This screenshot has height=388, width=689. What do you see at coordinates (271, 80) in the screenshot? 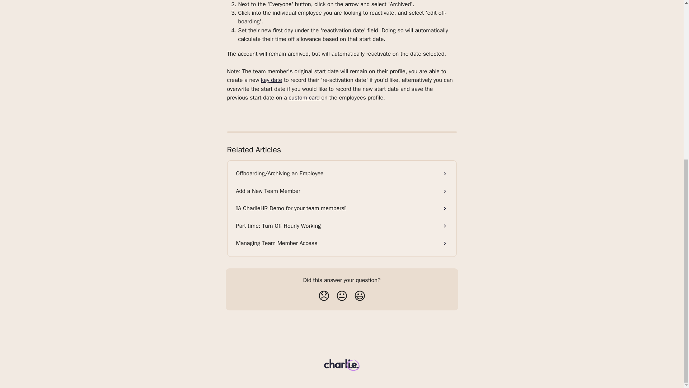
I see `key date` at bounding box center [271, 80].